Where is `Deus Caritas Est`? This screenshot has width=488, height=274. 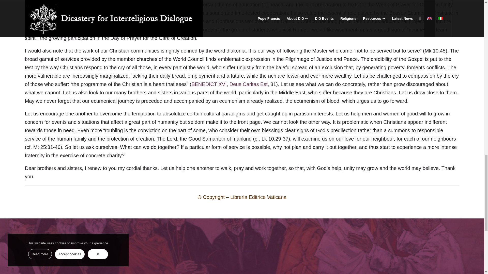
Deus Caritas Est is located at coordinates (248, 84).